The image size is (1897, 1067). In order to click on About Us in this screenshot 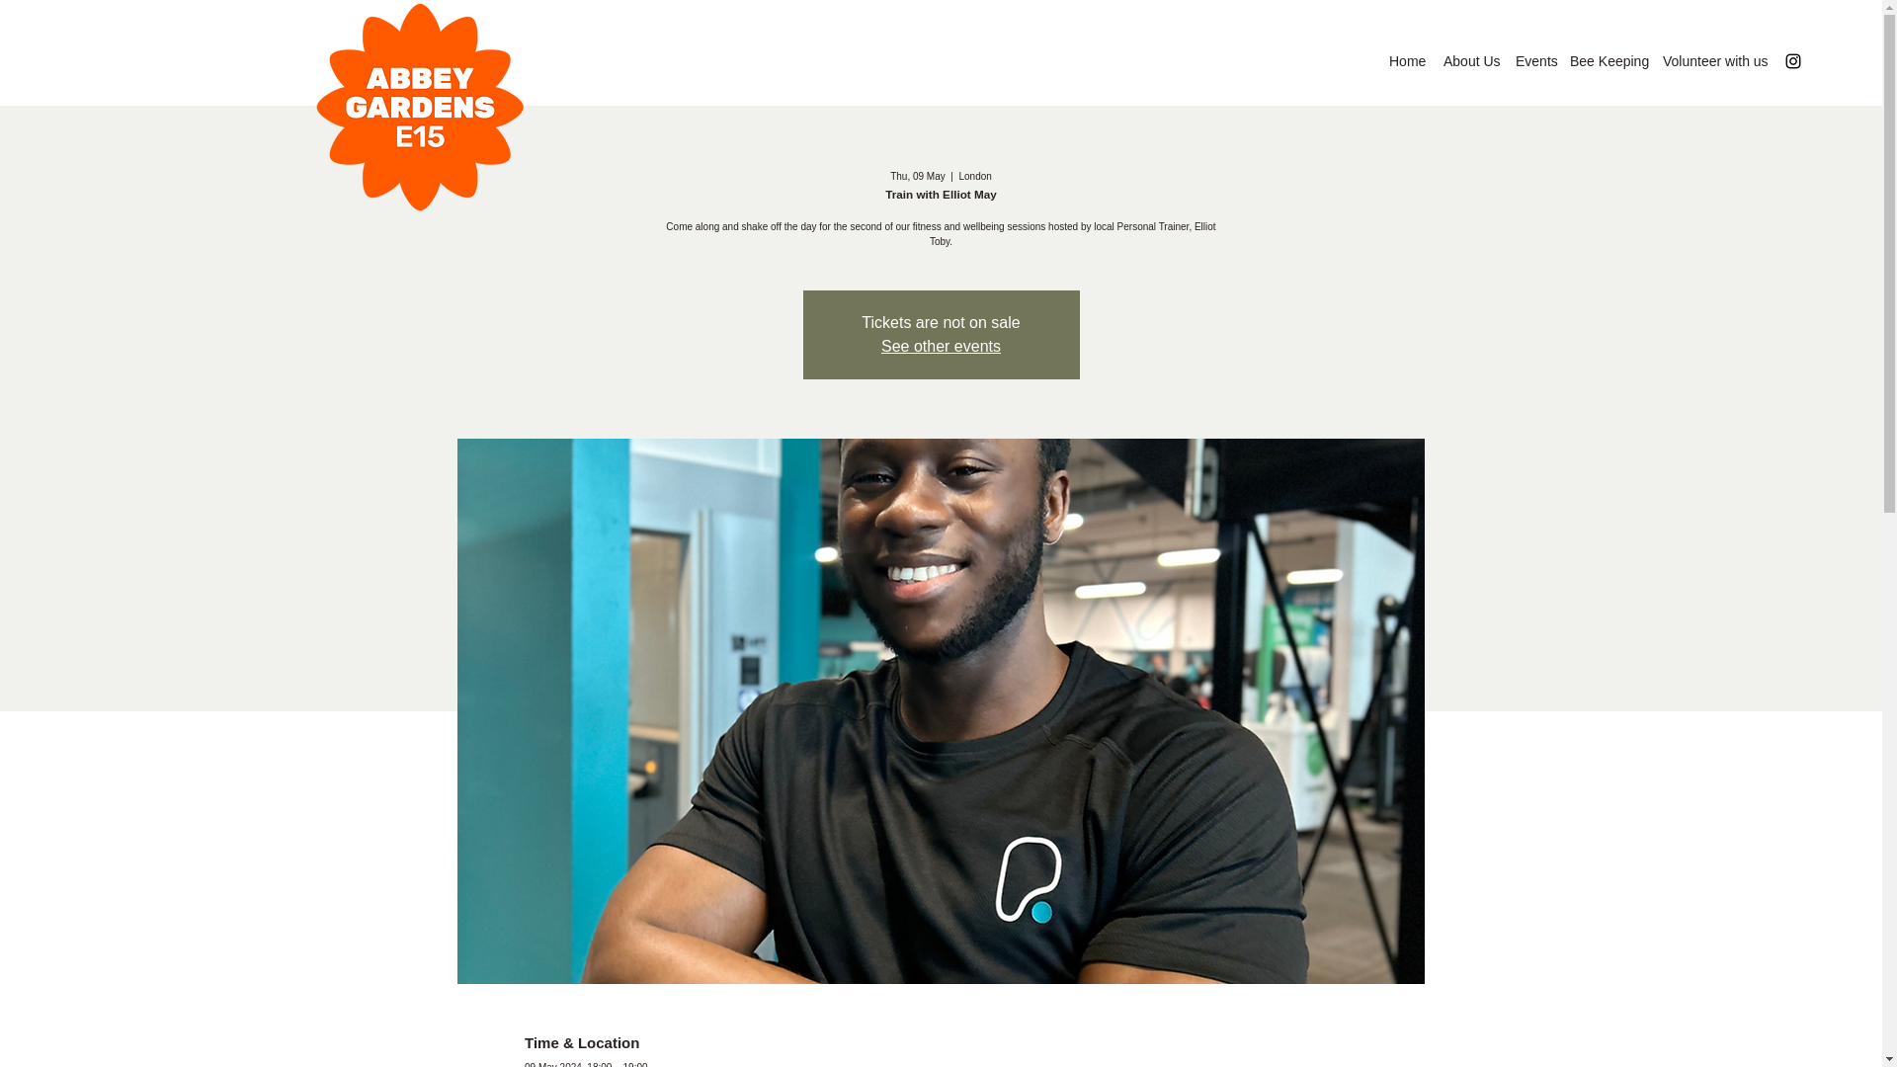, I will do `click(1470, 61)`.